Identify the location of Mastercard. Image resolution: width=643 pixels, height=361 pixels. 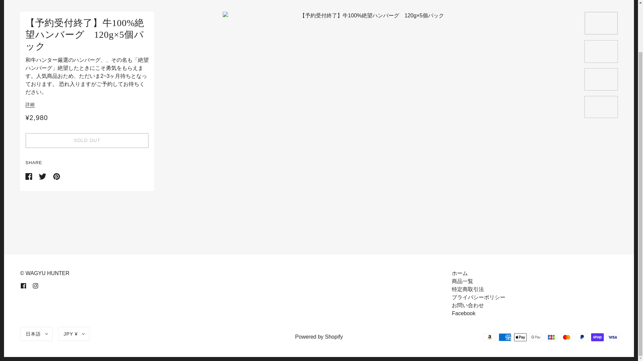
(566, 337).